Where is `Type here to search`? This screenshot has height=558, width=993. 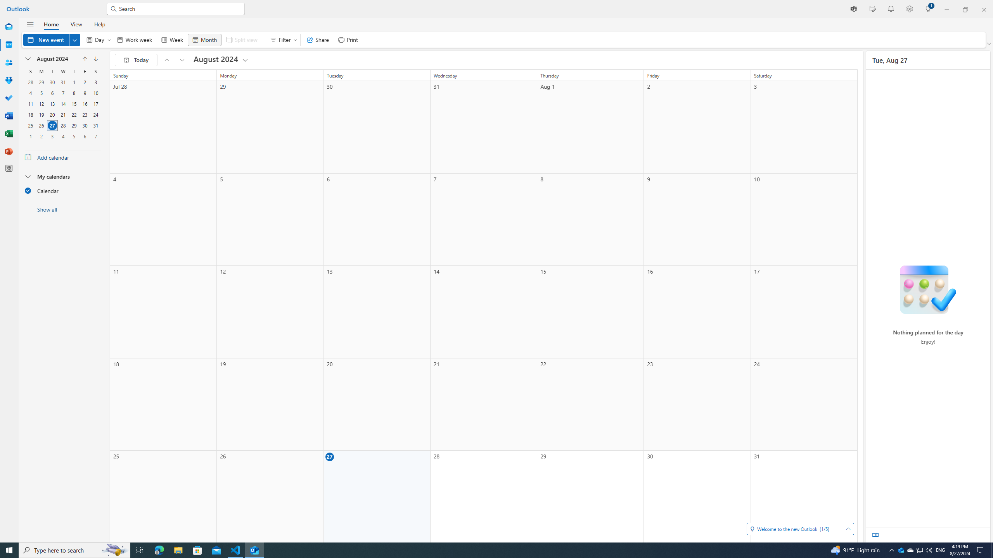
Type here to search is located at coordinates (5, 4).